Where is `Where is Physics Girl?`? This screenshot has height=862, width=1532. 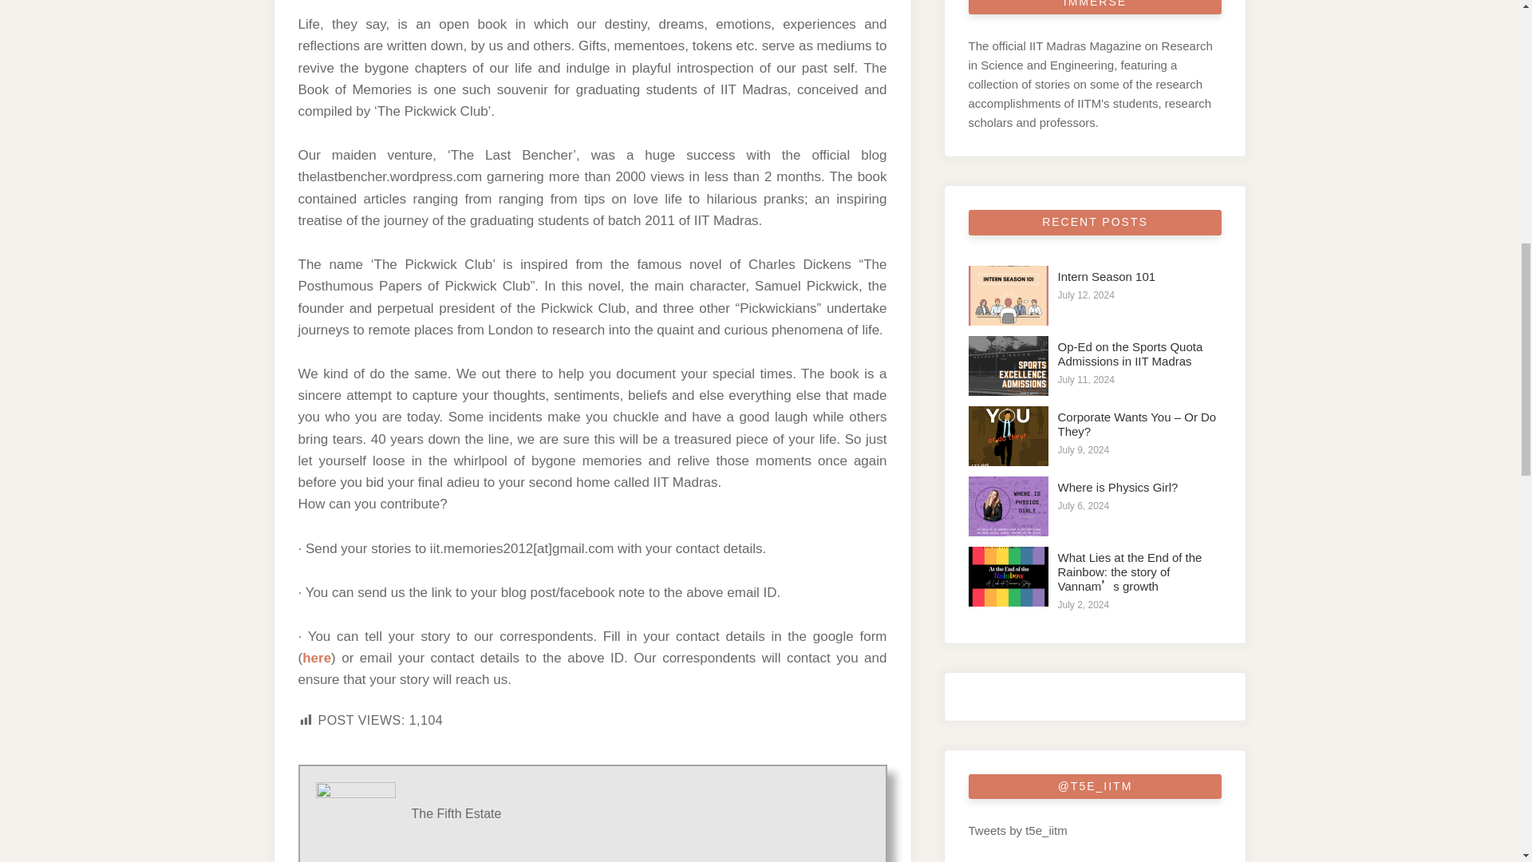
Where is Physics Girl? is located at coordinates (1118, 487).